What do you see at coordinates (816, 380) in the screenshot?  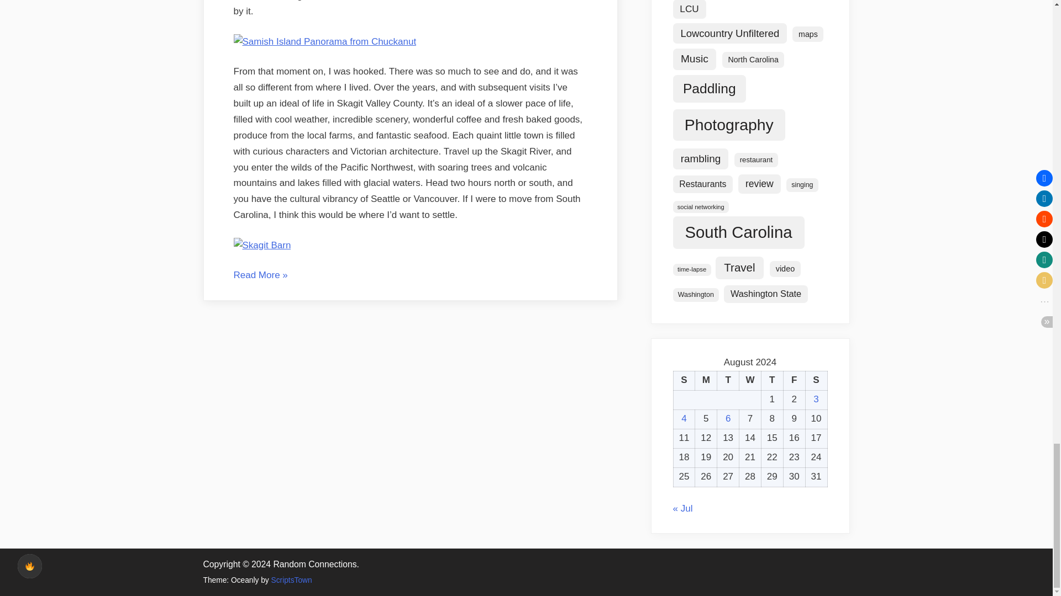 I see `Saturday` at bounding box center [816, 380].